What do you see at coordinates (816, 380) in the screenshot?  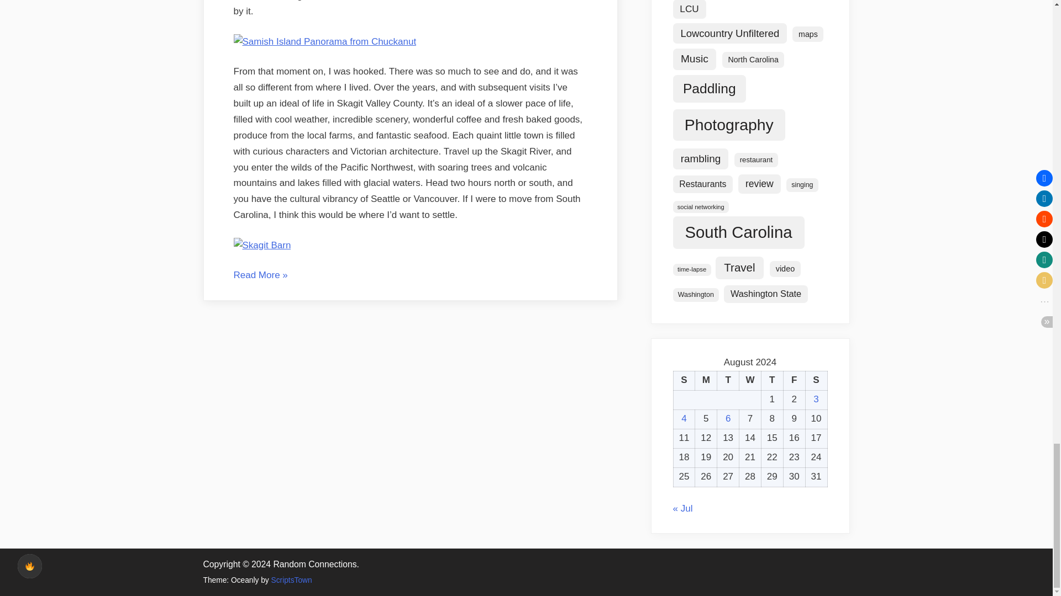 I see `Saturday` at bounding box center [816, 380].